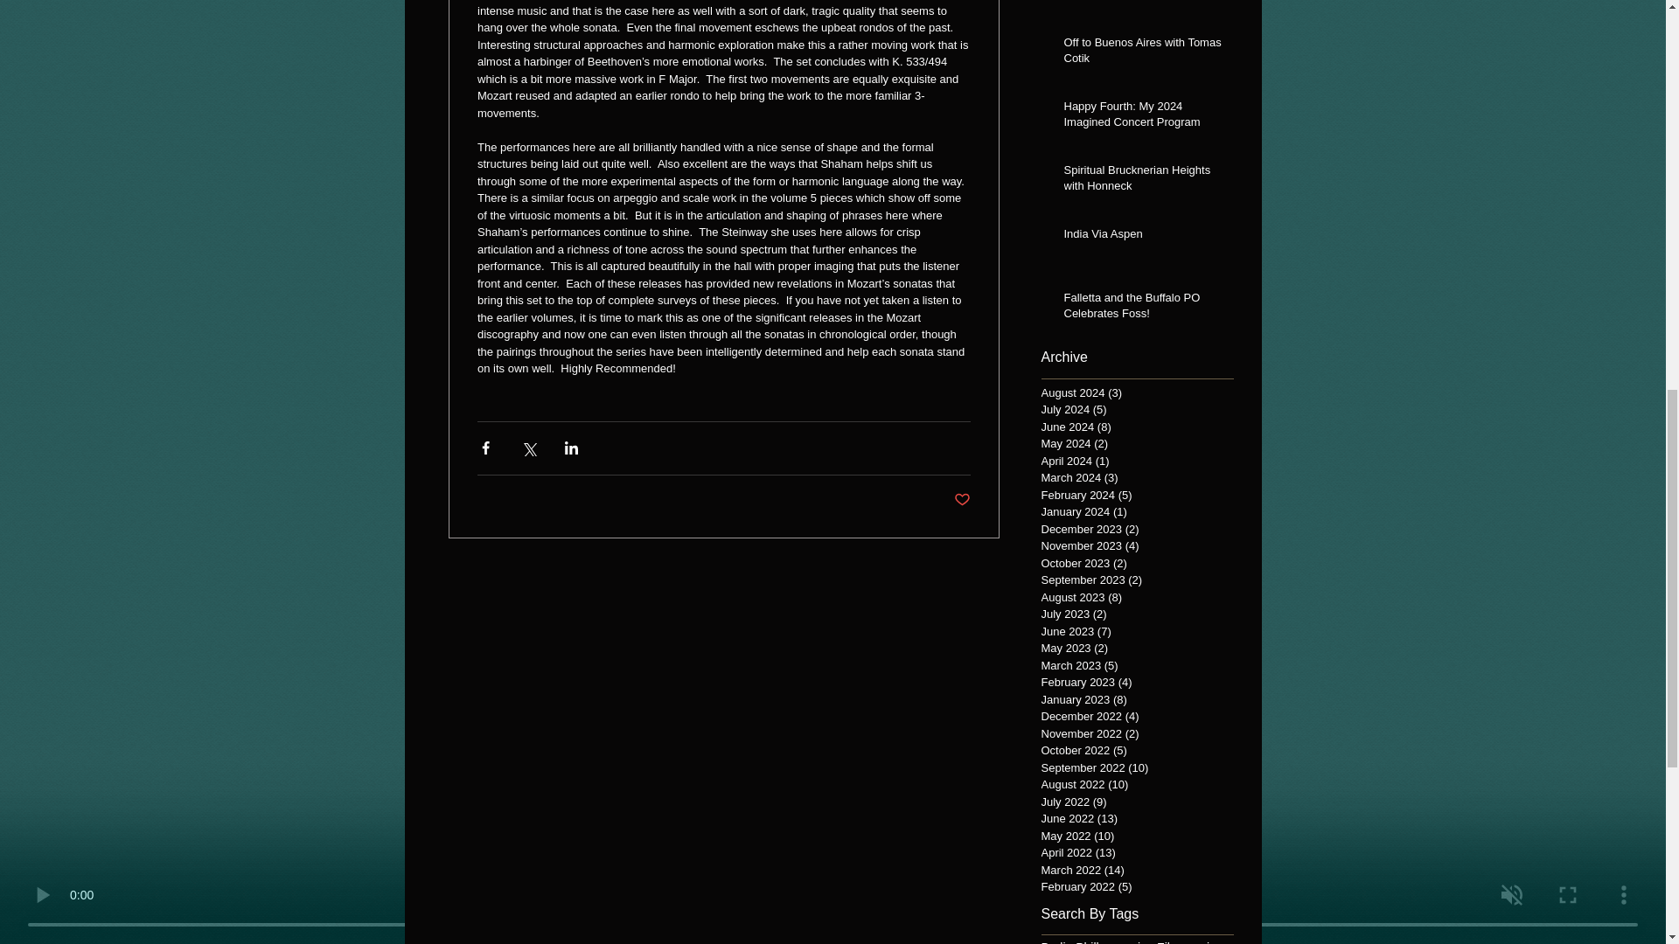  What do you see at coordinates (962, 500) in the screenshot?
I see `Post not marked as liked` at bounding box center [962, 500].